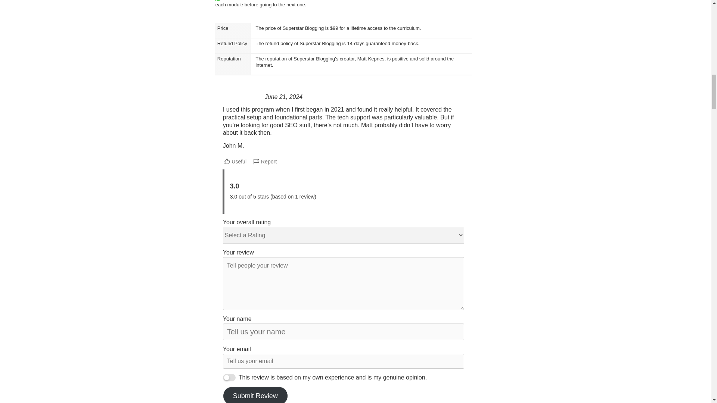 The height and width of the screenshot is (403, 717). Describe the element at coordinates (229, 378) in the screenshot. I see `1` at that location.